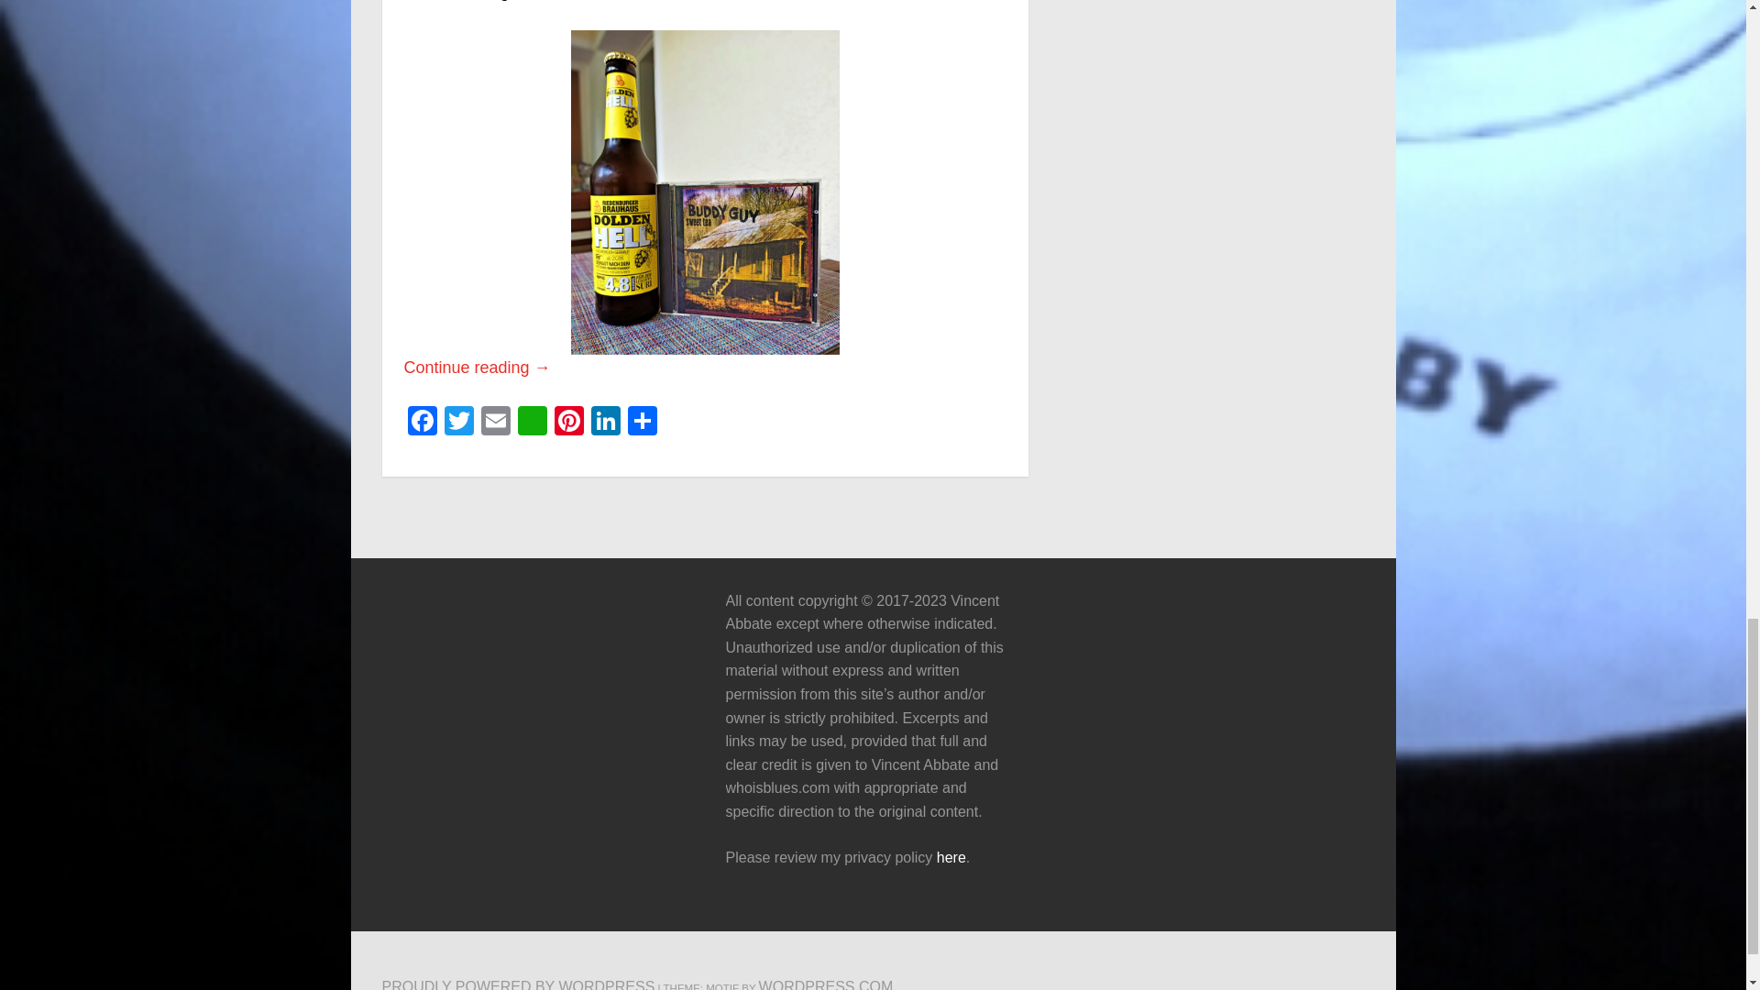 The width and height of the screenshot is (1760, 990). Describe the element at coordinates (458, 422) in the screenshot. I see `Twitter` at that location.